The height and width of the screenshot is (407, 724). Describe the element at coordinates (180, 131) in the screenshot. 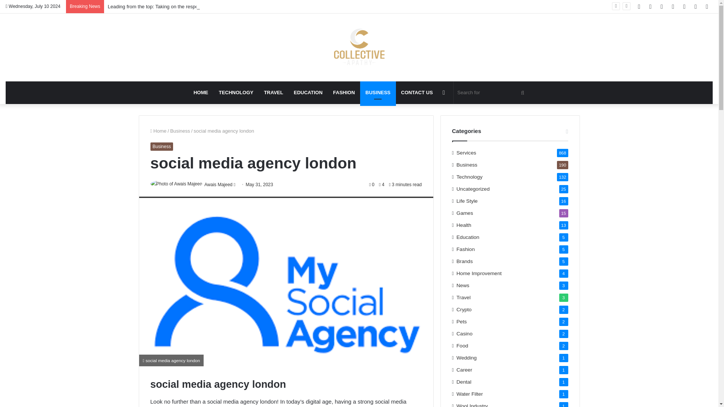

I see `Business` at that location.